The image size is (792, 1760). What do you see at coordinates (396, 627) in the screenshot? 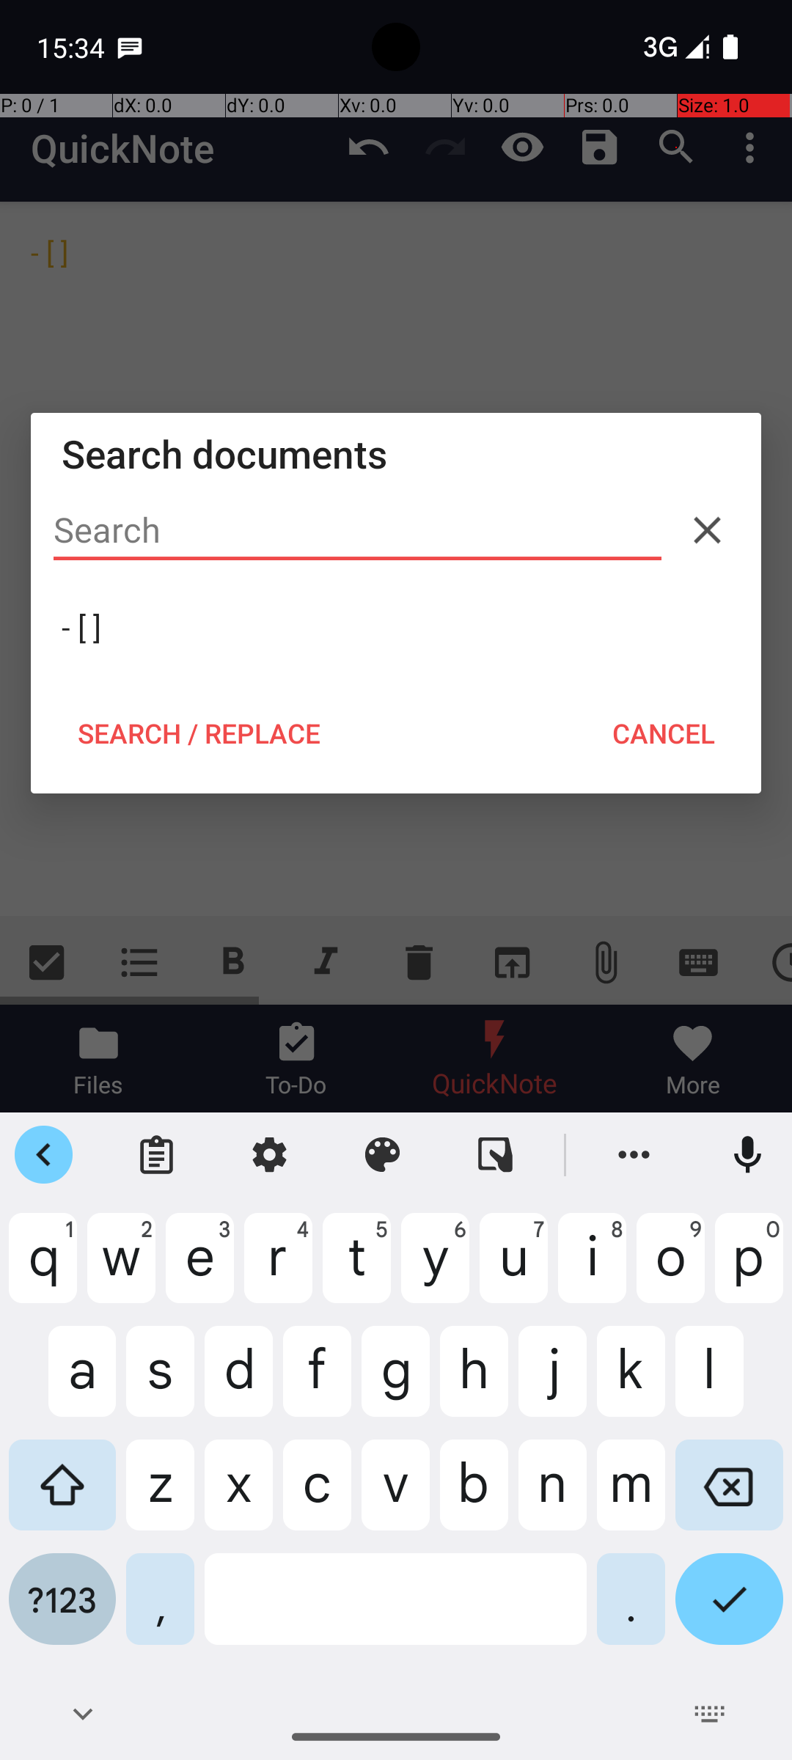
I see `- [ ] ` at bounding box center [396, 627].